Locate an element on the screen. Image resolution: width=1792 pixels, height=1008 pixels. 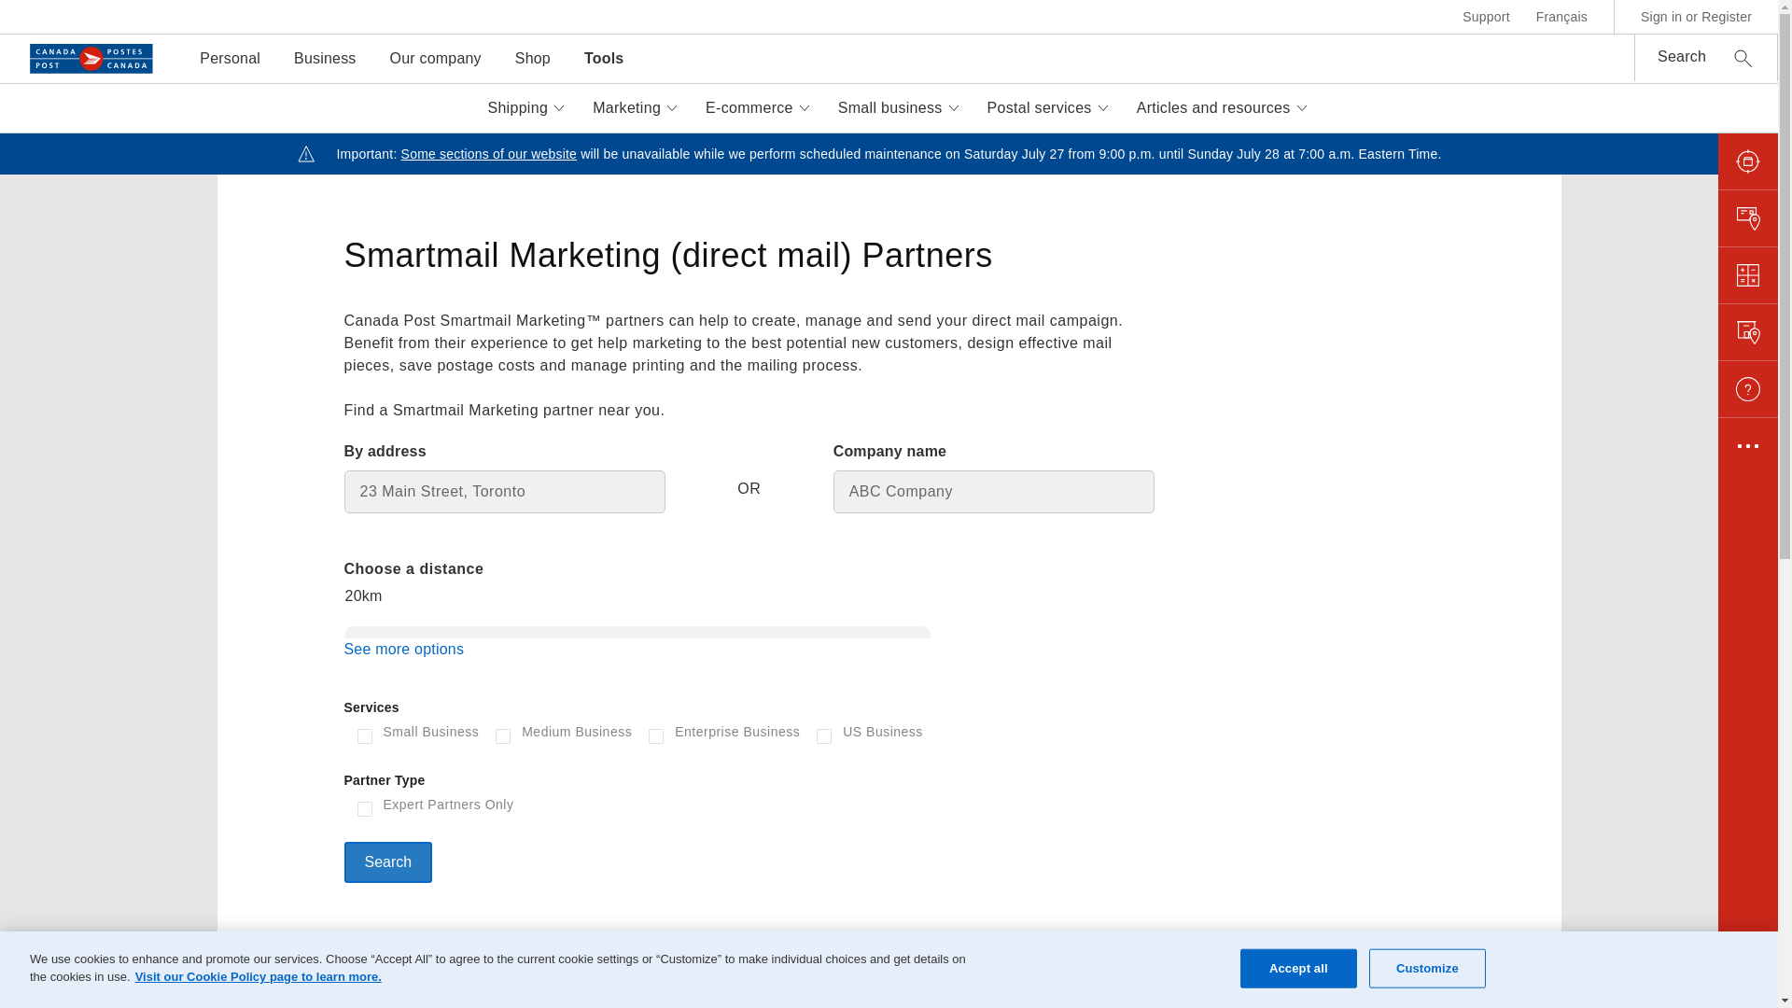
Find a rate and ship is located at coordinates (495, 327).